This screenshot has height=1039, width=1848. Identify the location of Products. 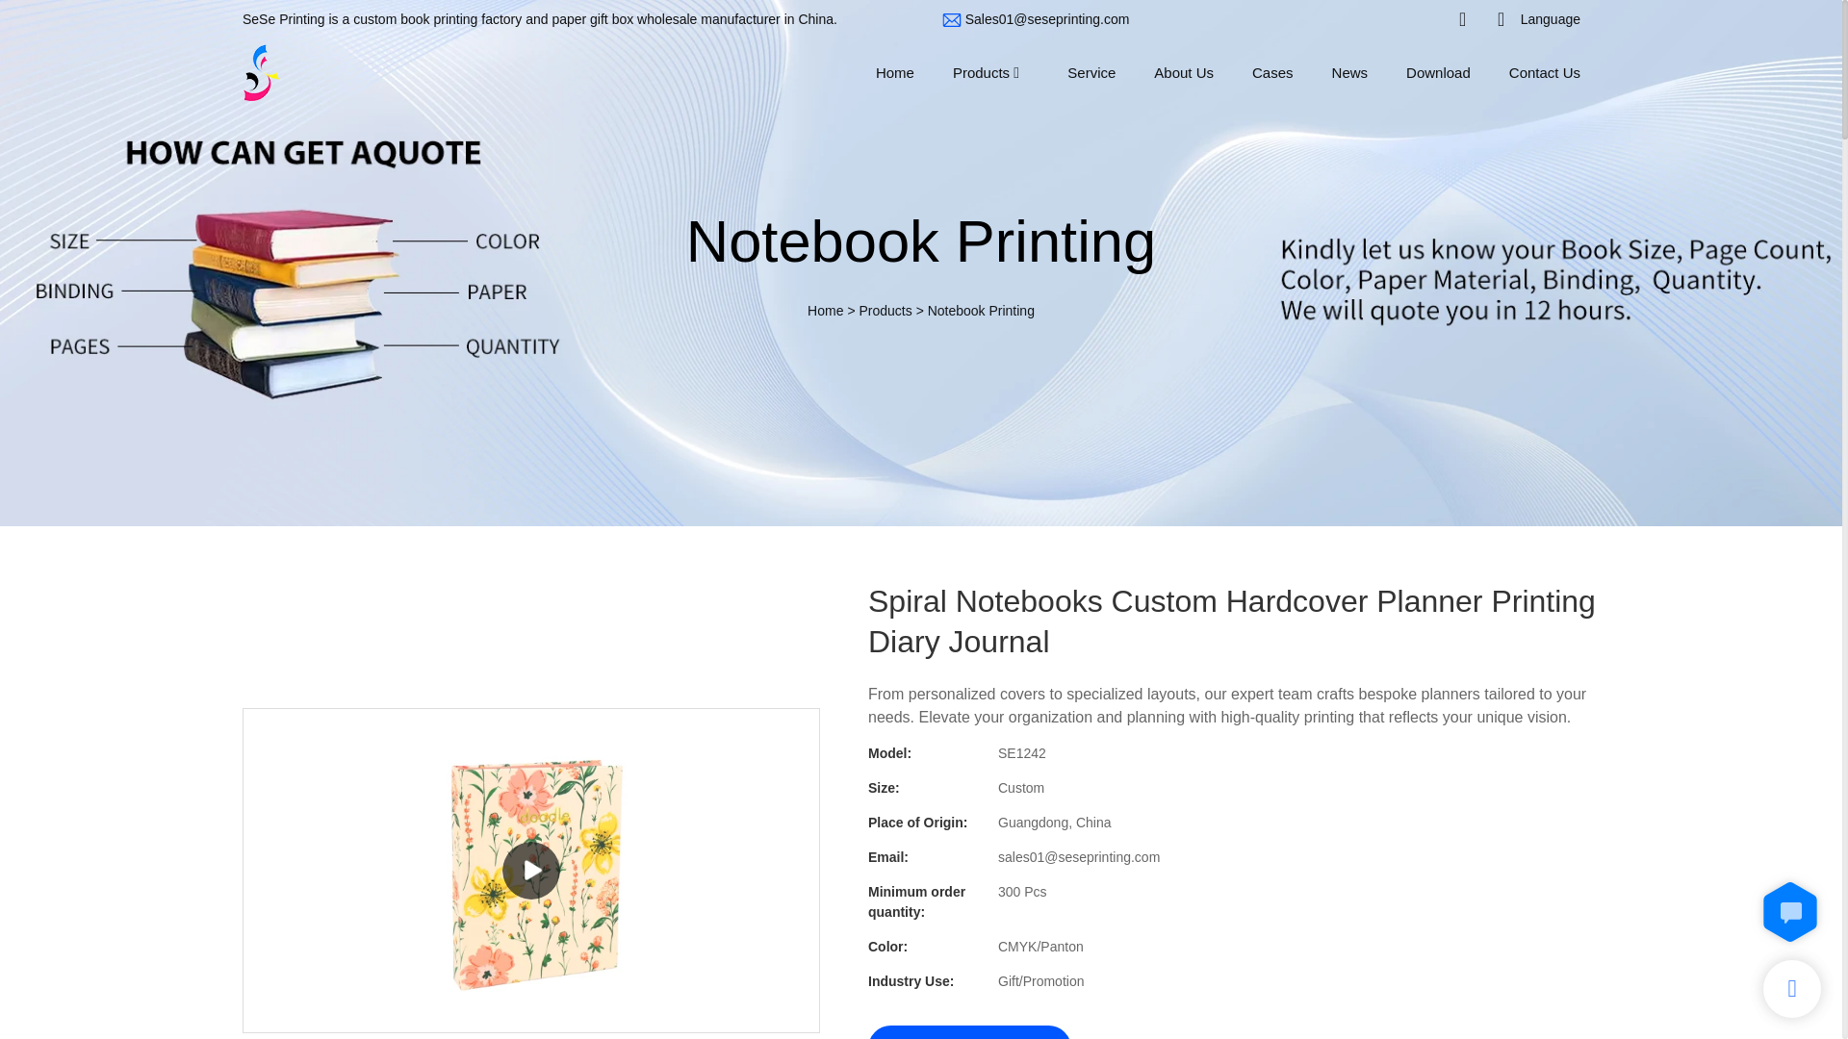
(981, 71).